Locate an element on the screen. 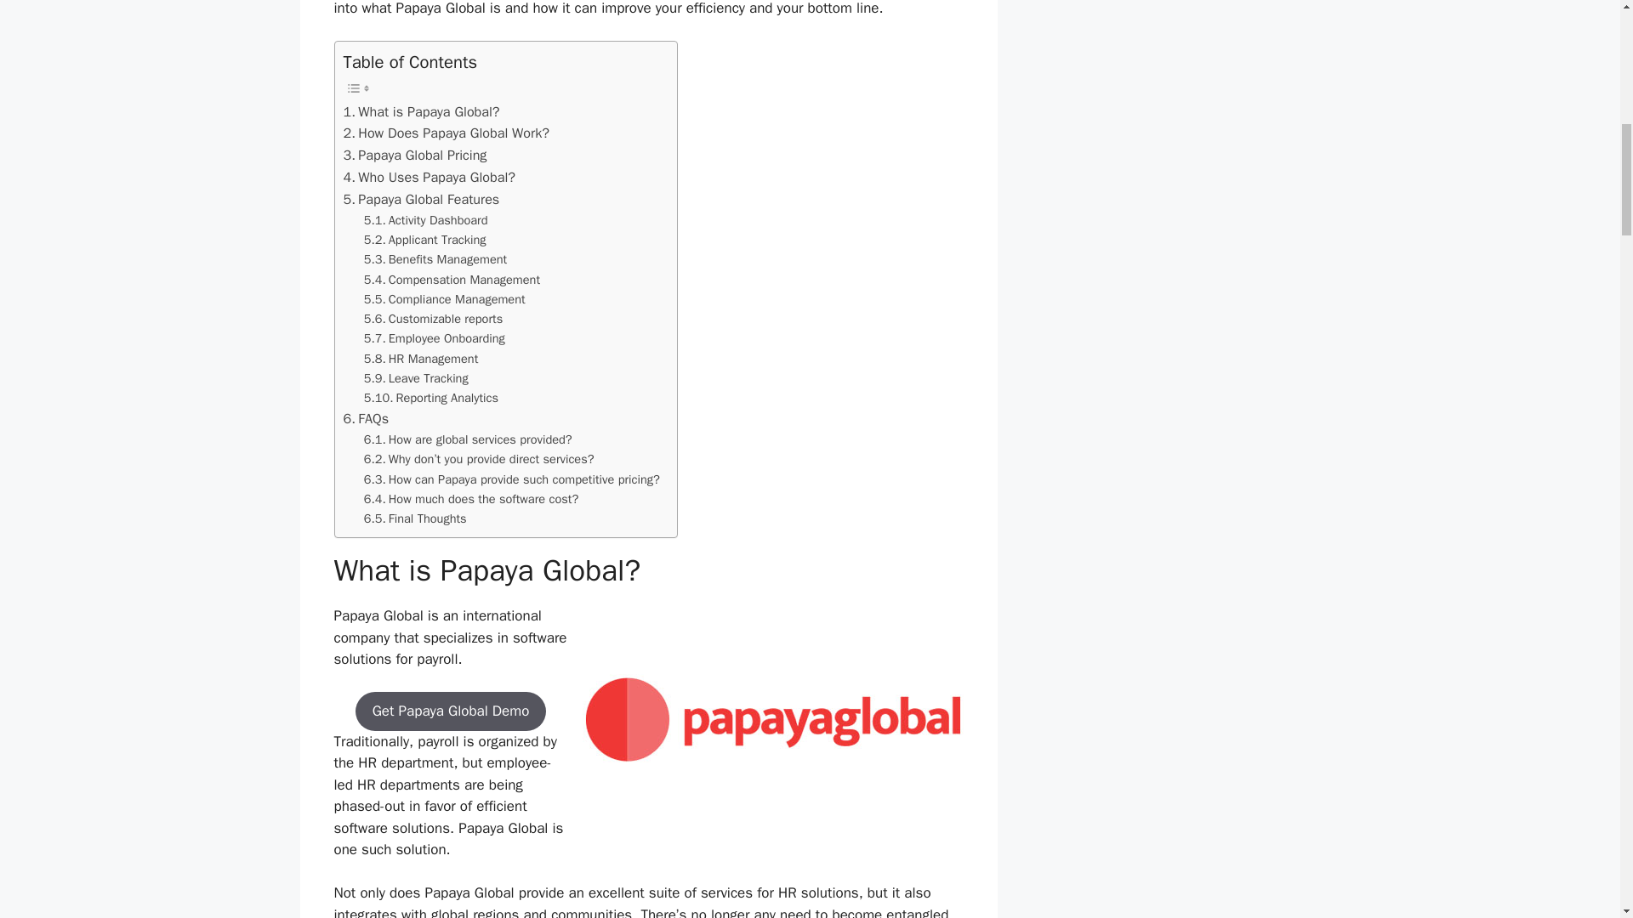 The image size is (1633, 918). Applicant Tracking is located at coordinates (425, 240).